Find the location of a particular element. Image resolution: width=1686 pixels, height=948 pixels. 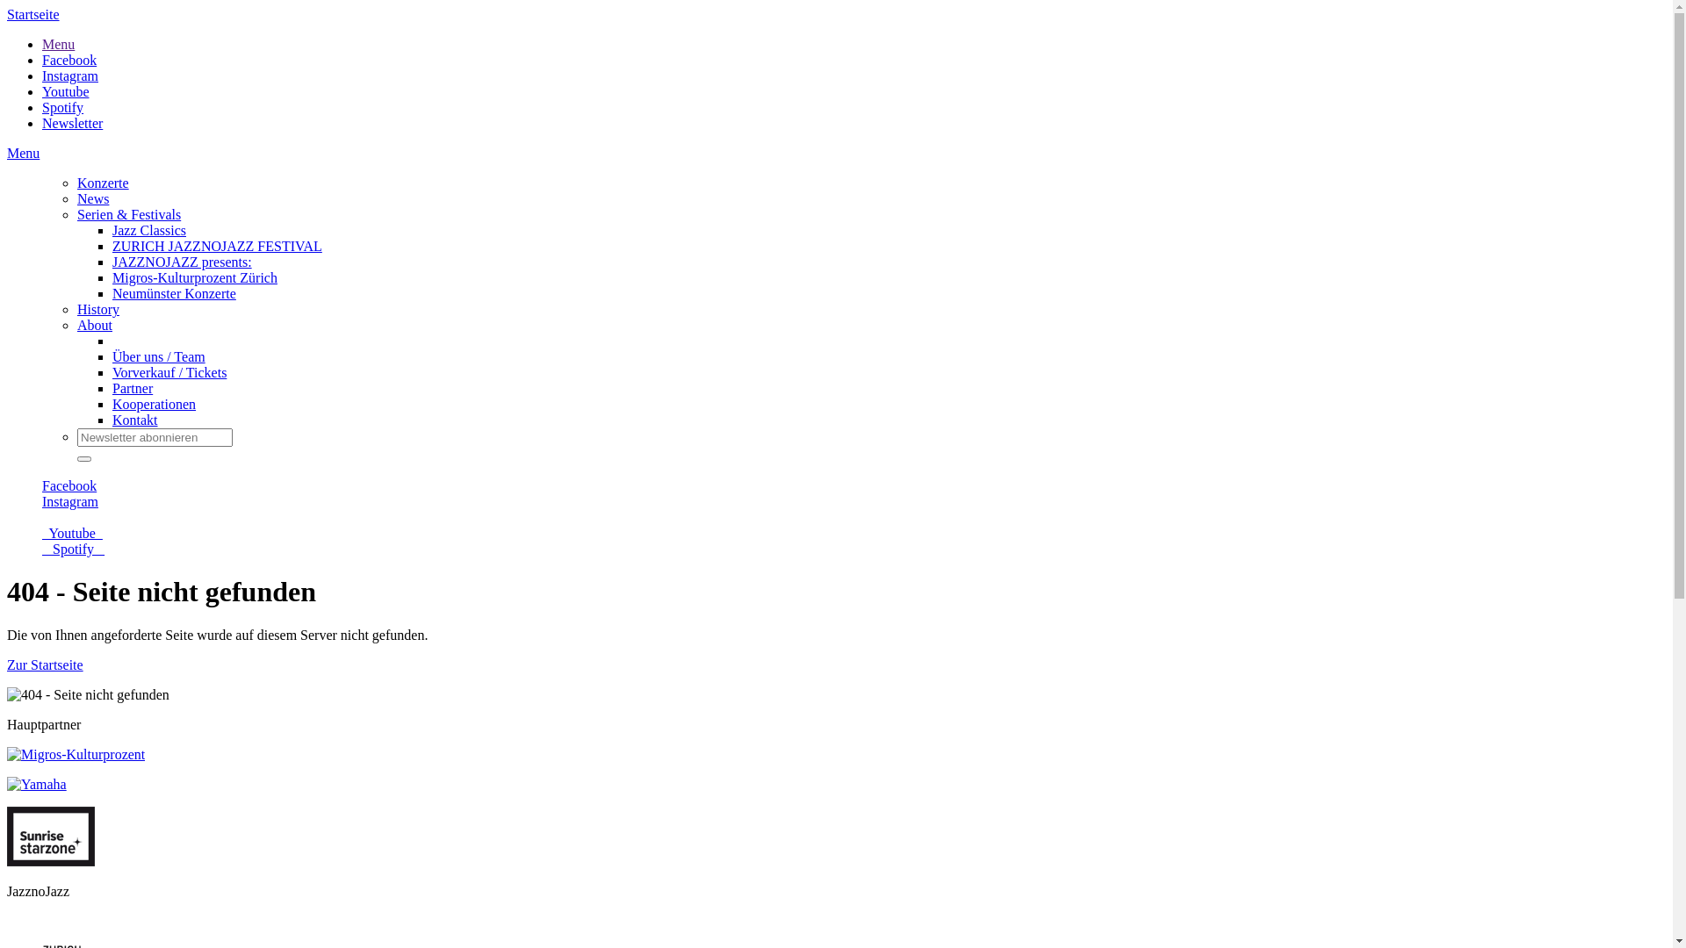

Menu is located at coordinates (58, 44).